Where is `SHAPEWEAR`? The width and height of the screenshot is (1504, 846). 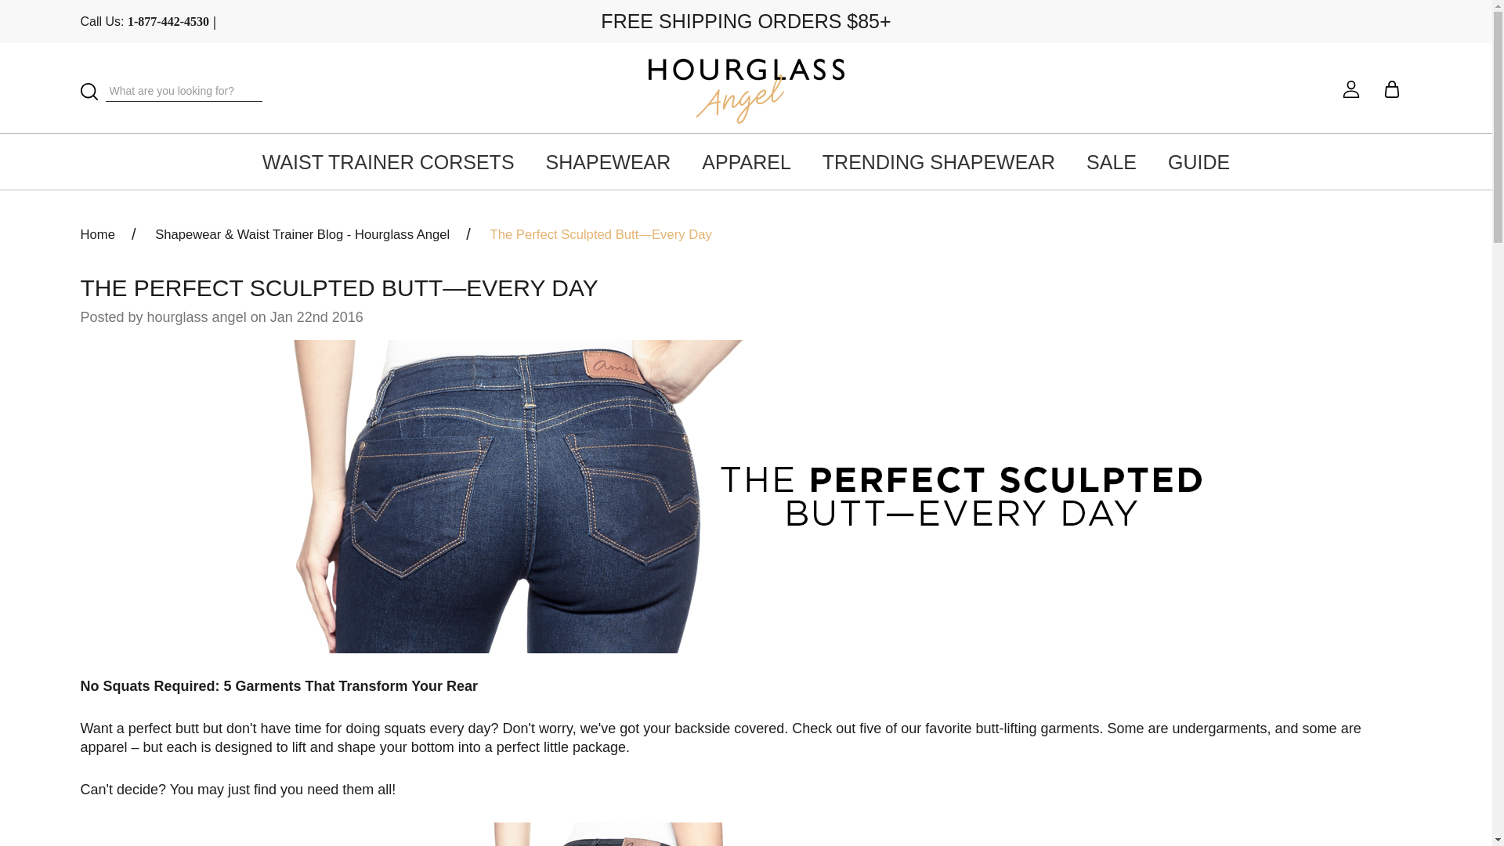 SHAPEWEAR is located at coordinates (608, 163).